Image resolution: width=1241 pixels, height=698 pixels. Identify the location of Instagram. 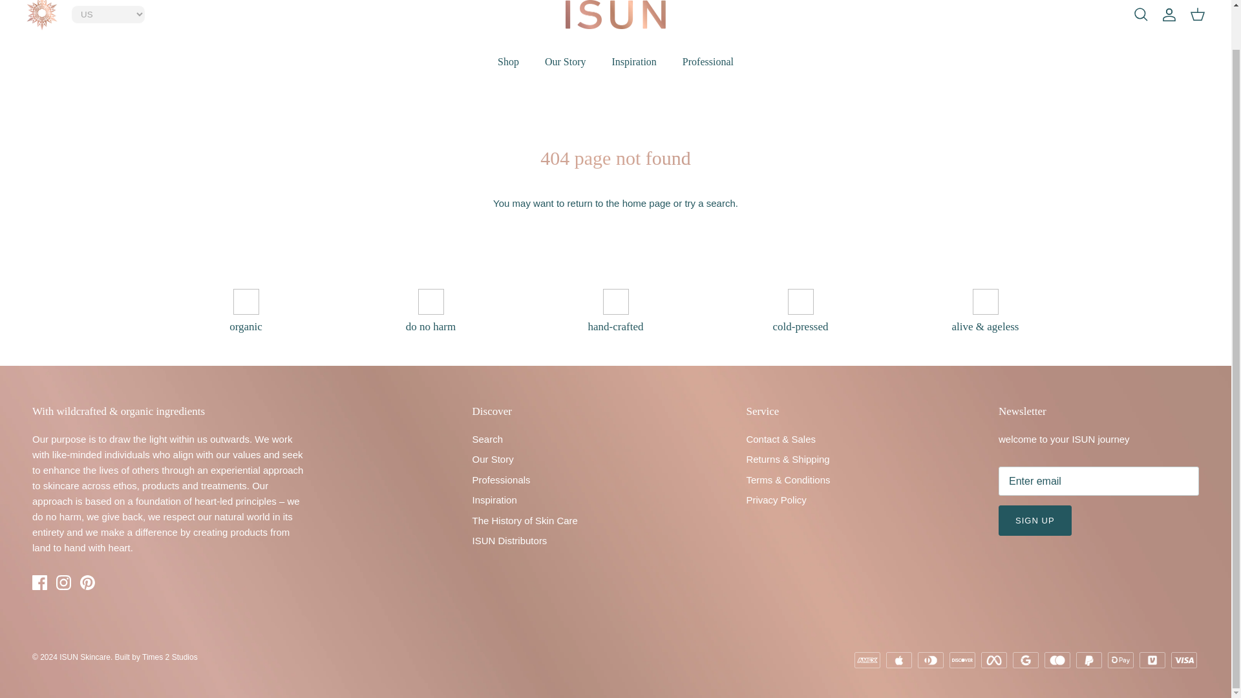
(63, 582).